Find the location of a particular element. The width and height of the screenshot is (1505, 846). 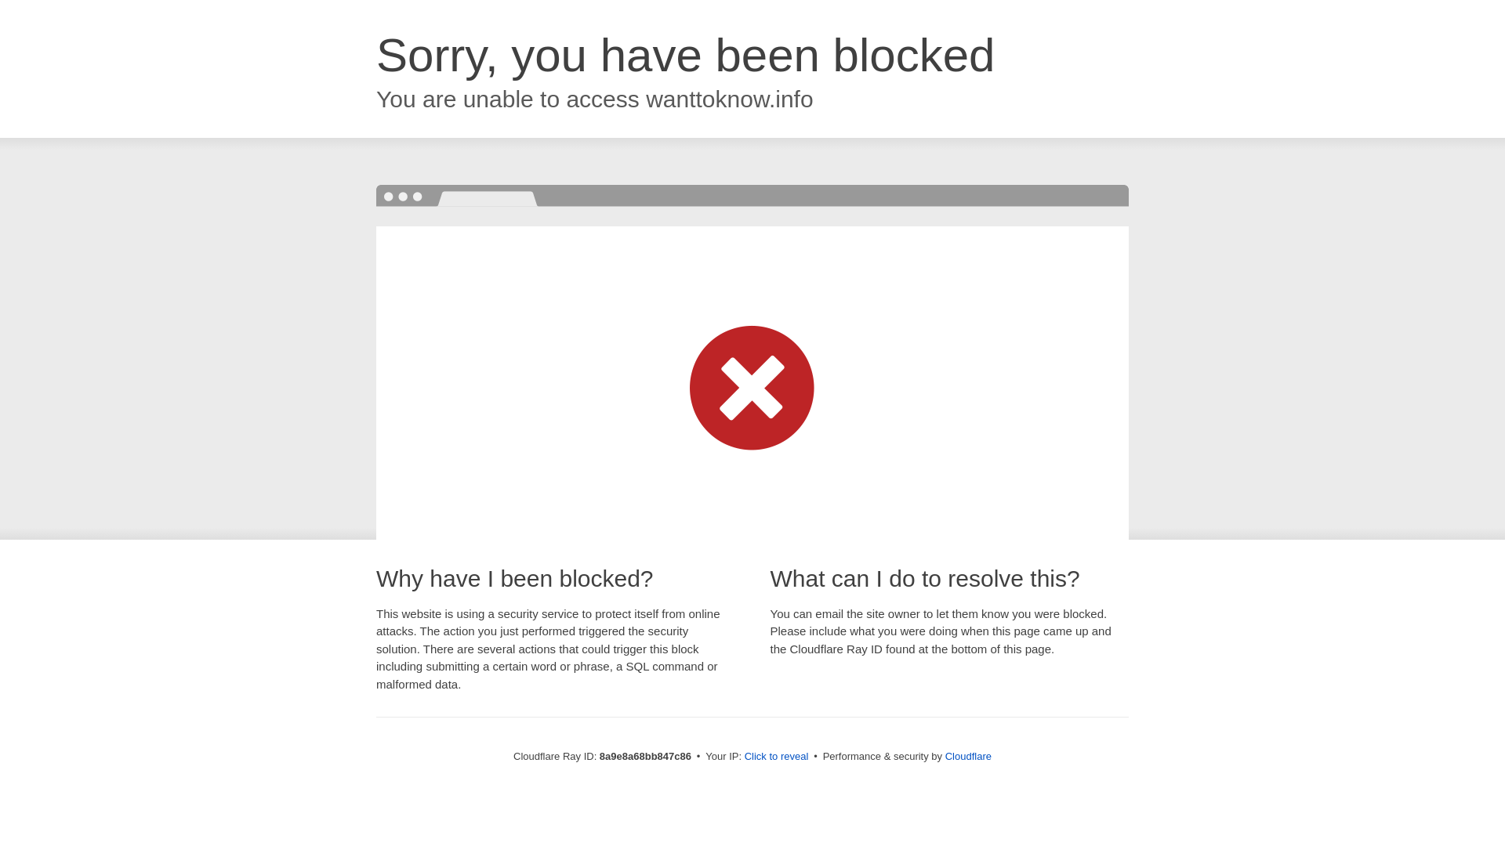

Cloudflare is located at coordinates (968, 756).